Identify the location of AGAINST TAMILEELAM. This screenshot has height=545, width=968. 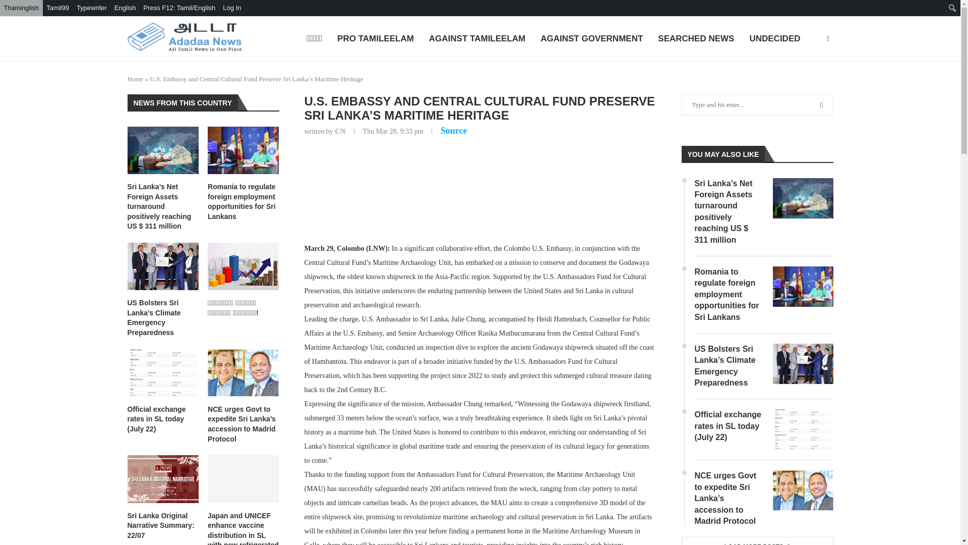
(477, 39).